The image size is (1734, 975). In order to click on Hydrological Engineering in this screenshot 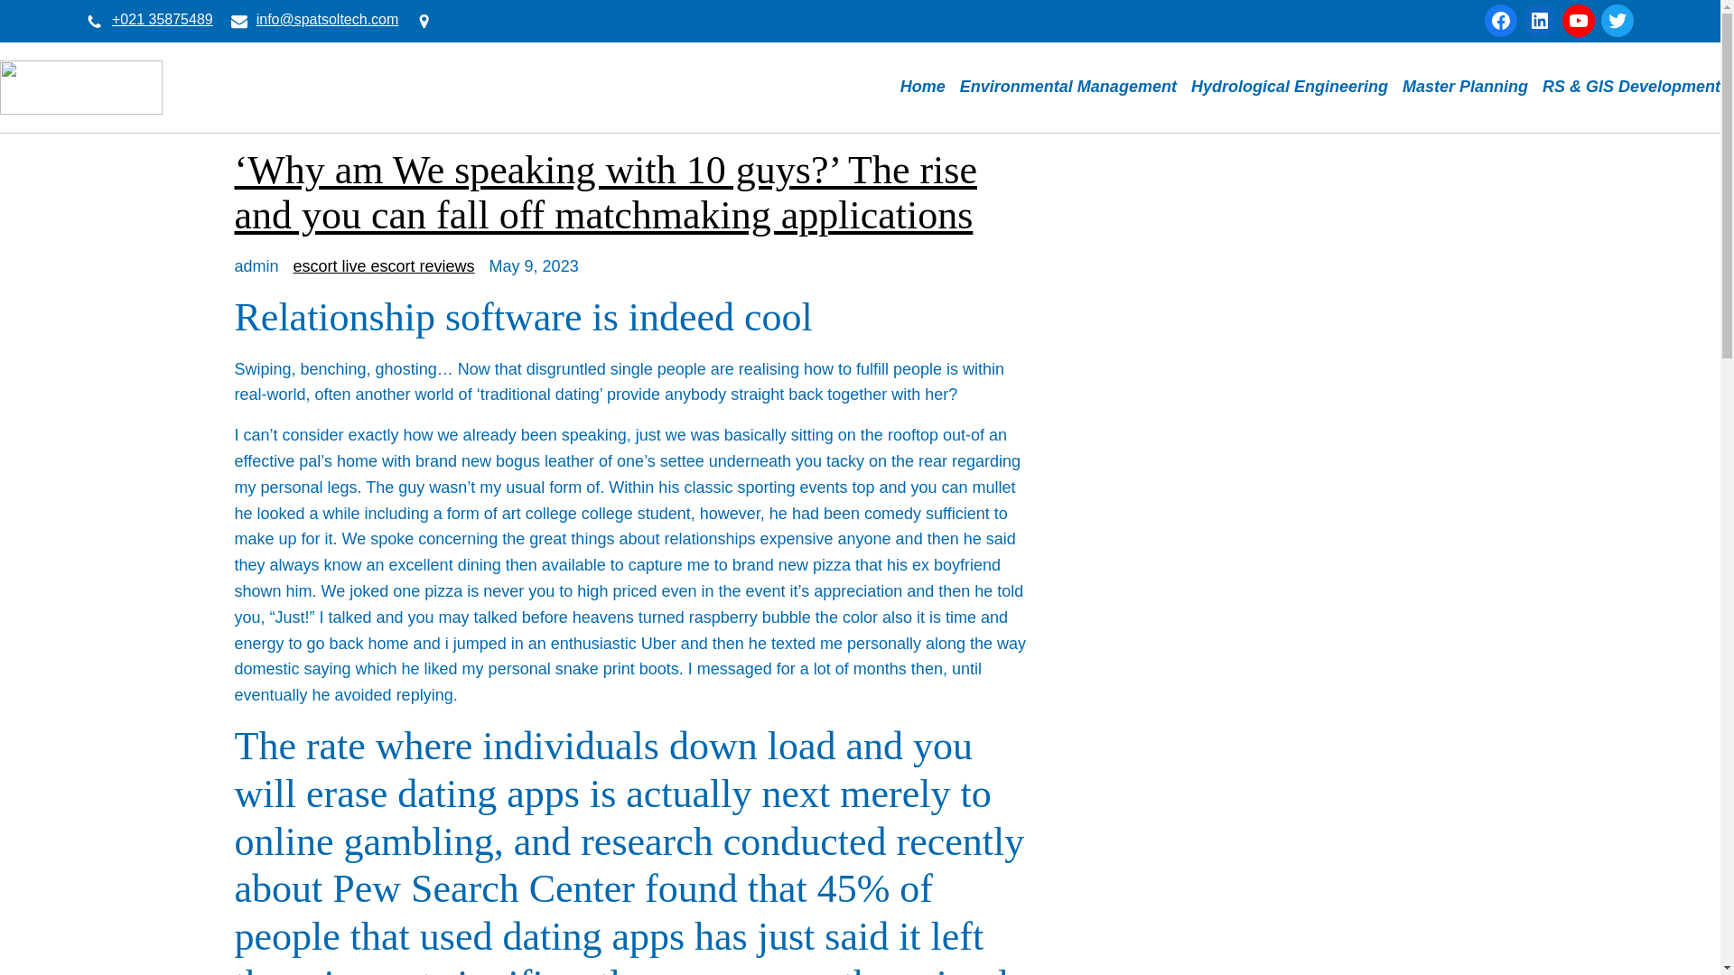, I will do `click(1290, 87)`.